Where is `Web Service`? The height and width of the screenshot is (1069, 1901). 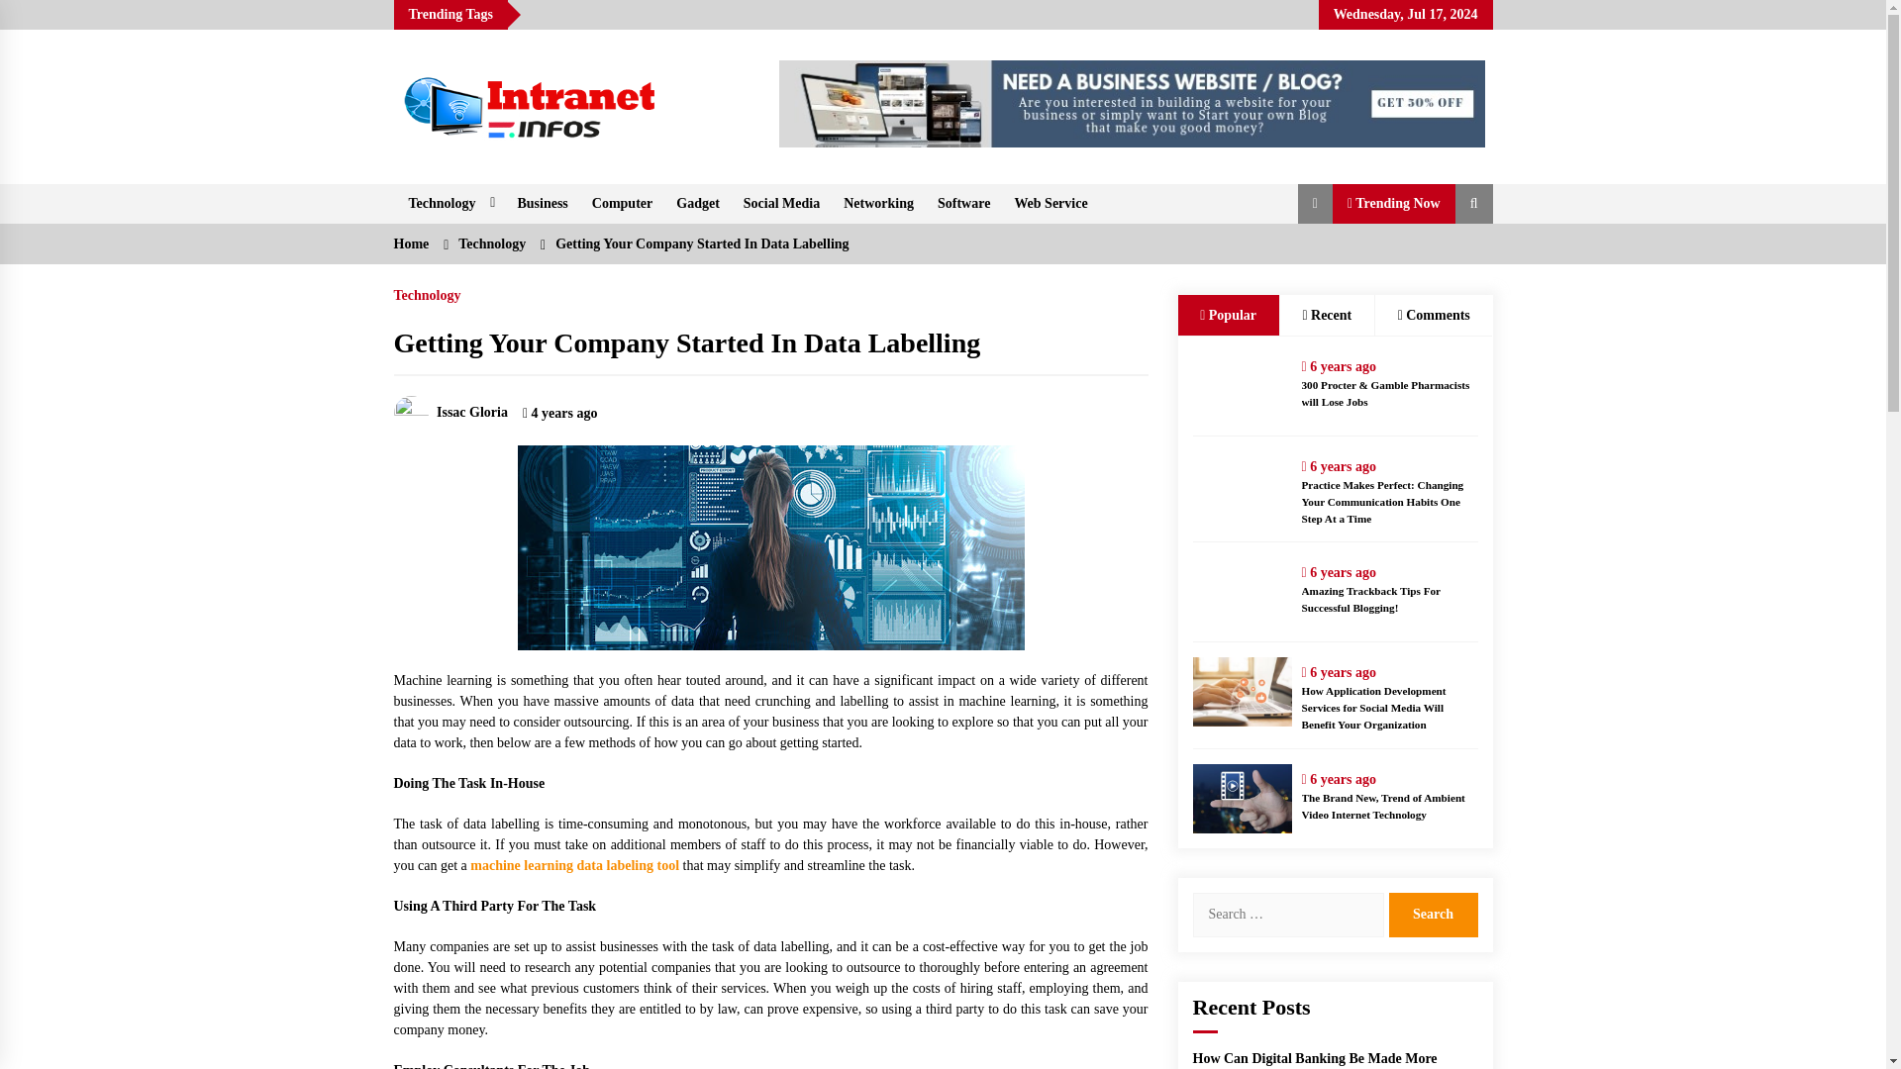 Web Service is located at coordinates (1050, 203).